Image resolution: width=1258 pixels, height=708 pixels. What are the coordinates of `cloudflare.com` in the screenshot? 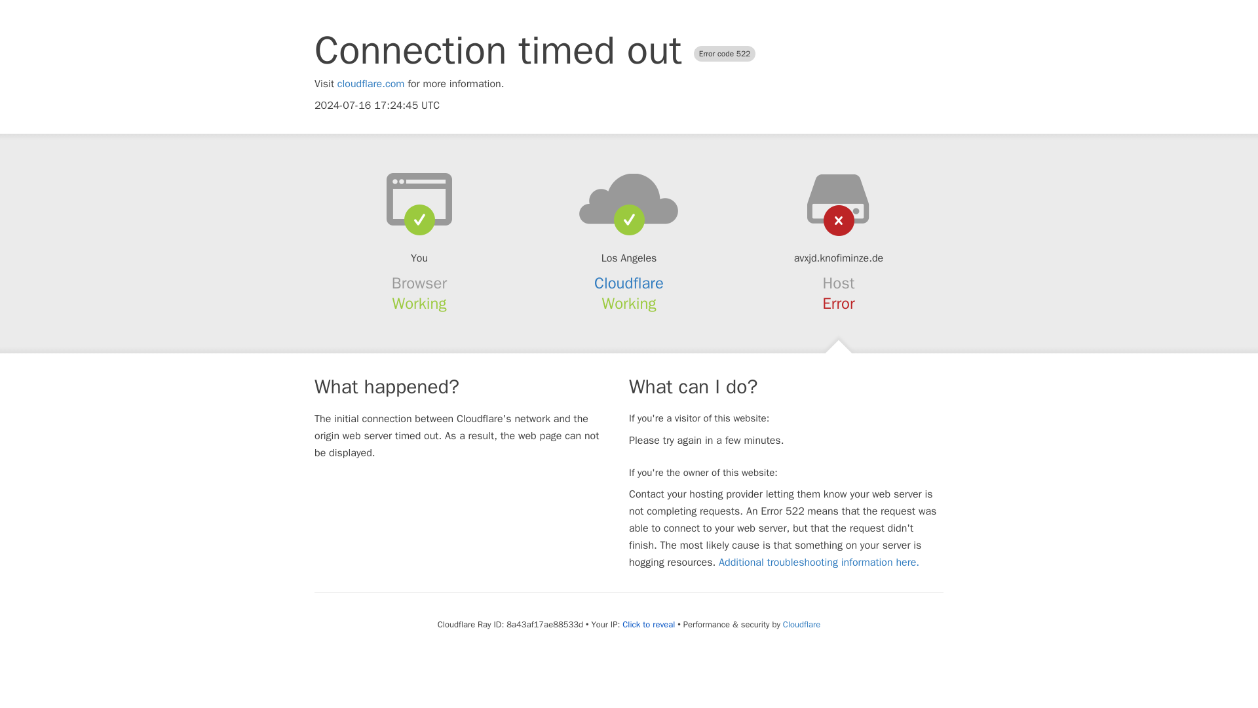 It's located at (371, 84).